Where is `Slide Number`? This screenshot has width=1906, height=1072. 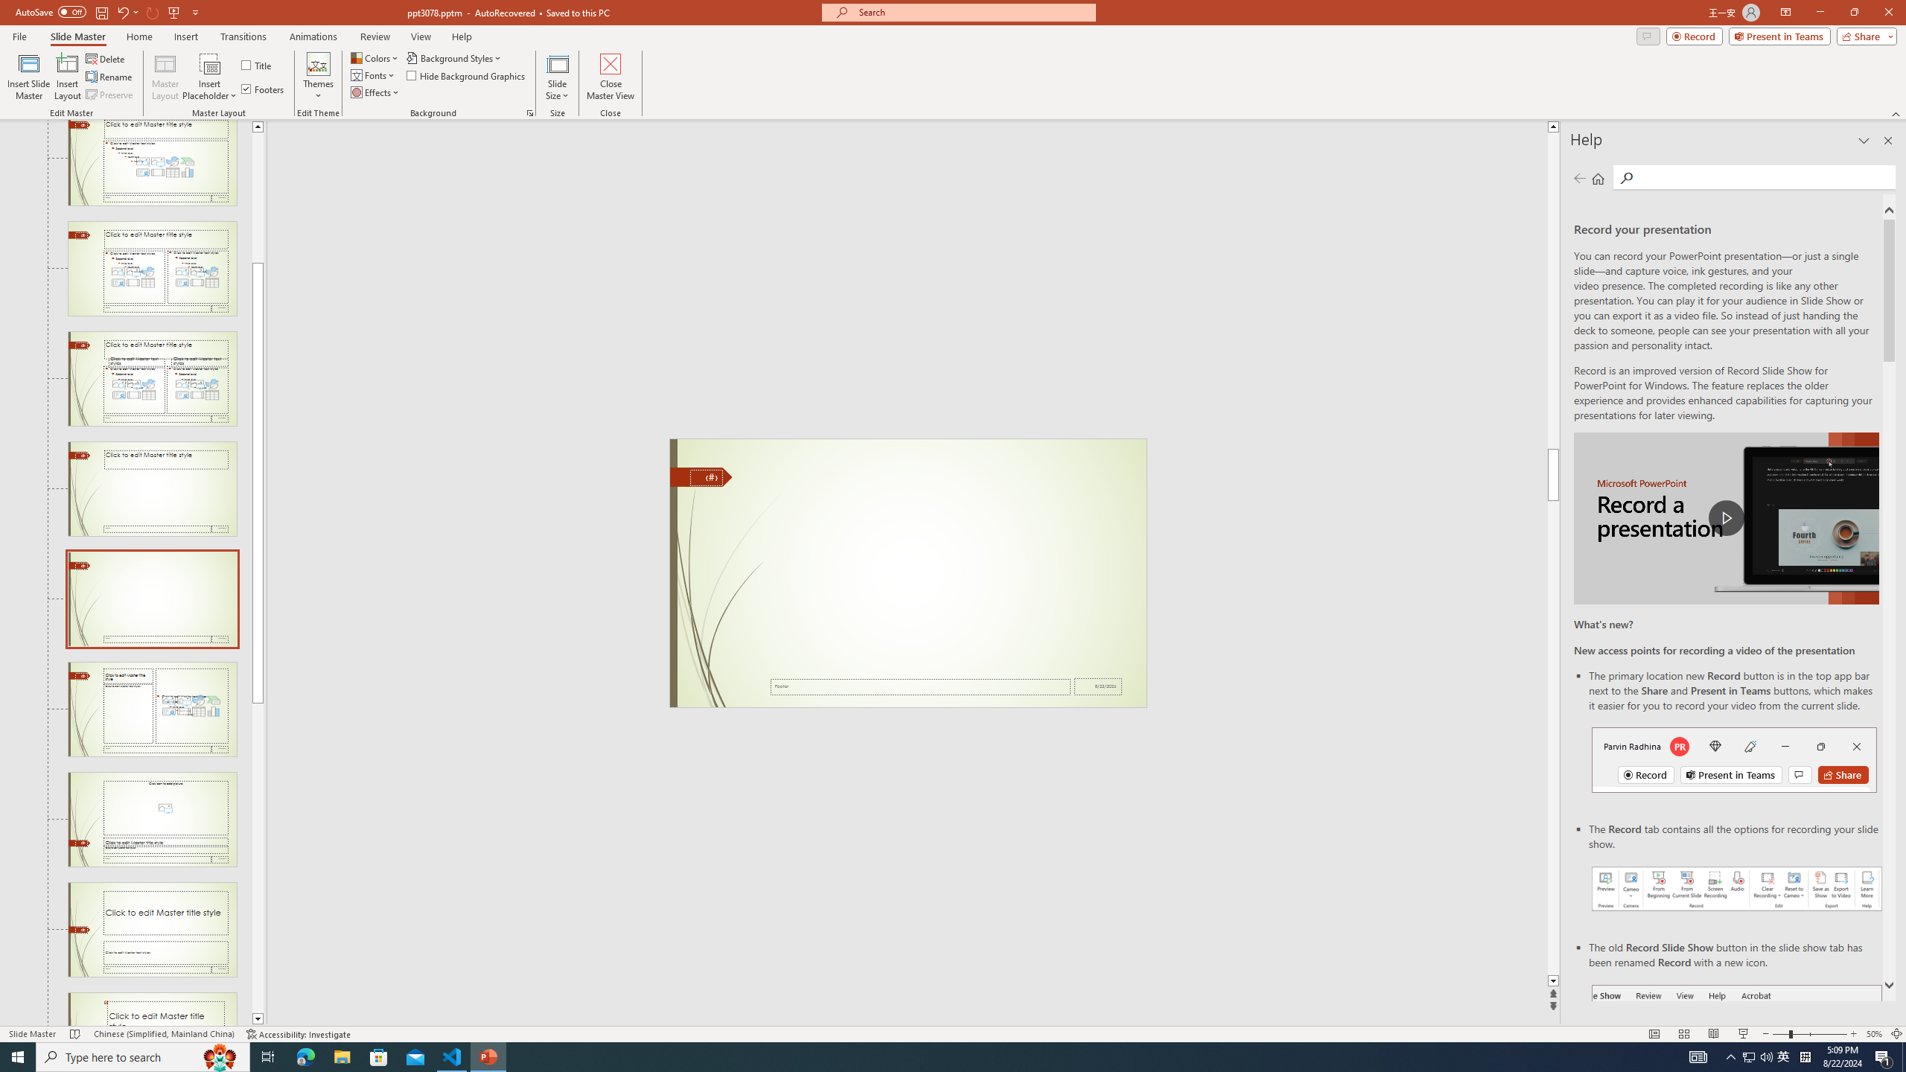 Slide Number is located at coordinates (706, 477).